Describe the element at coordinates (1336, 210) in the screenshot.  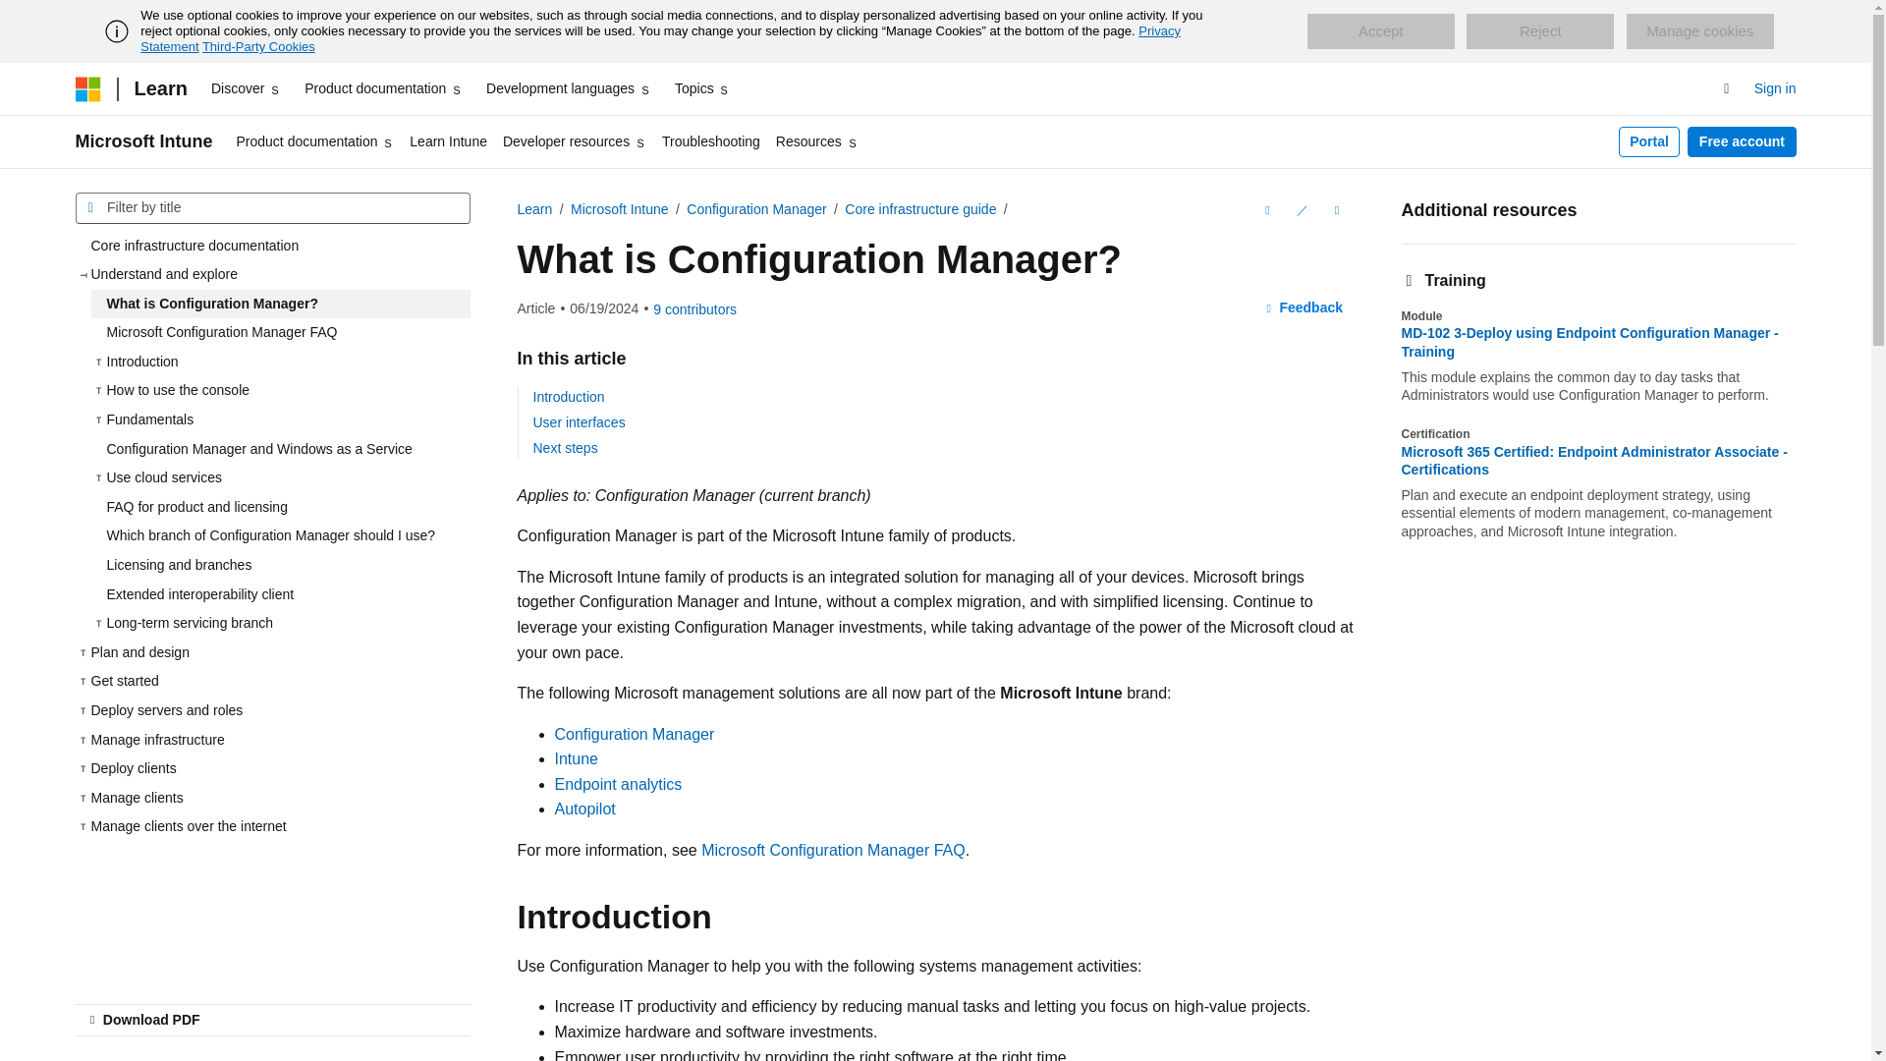
I see `More actions` at that location.